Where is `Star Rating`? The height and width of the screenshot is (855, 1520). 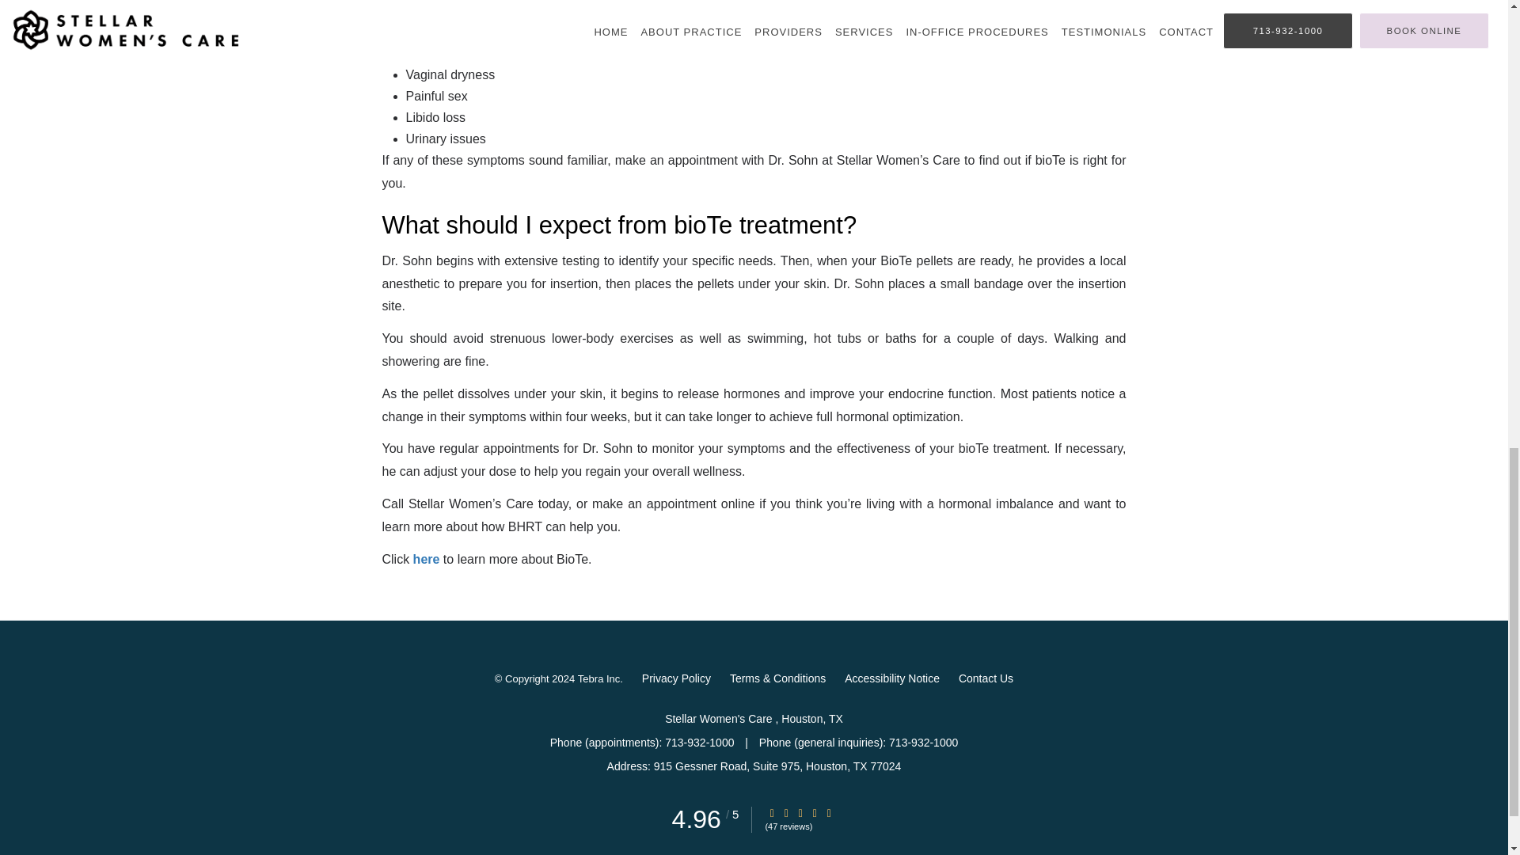 Star Rating is located at coordinates (771, 812).